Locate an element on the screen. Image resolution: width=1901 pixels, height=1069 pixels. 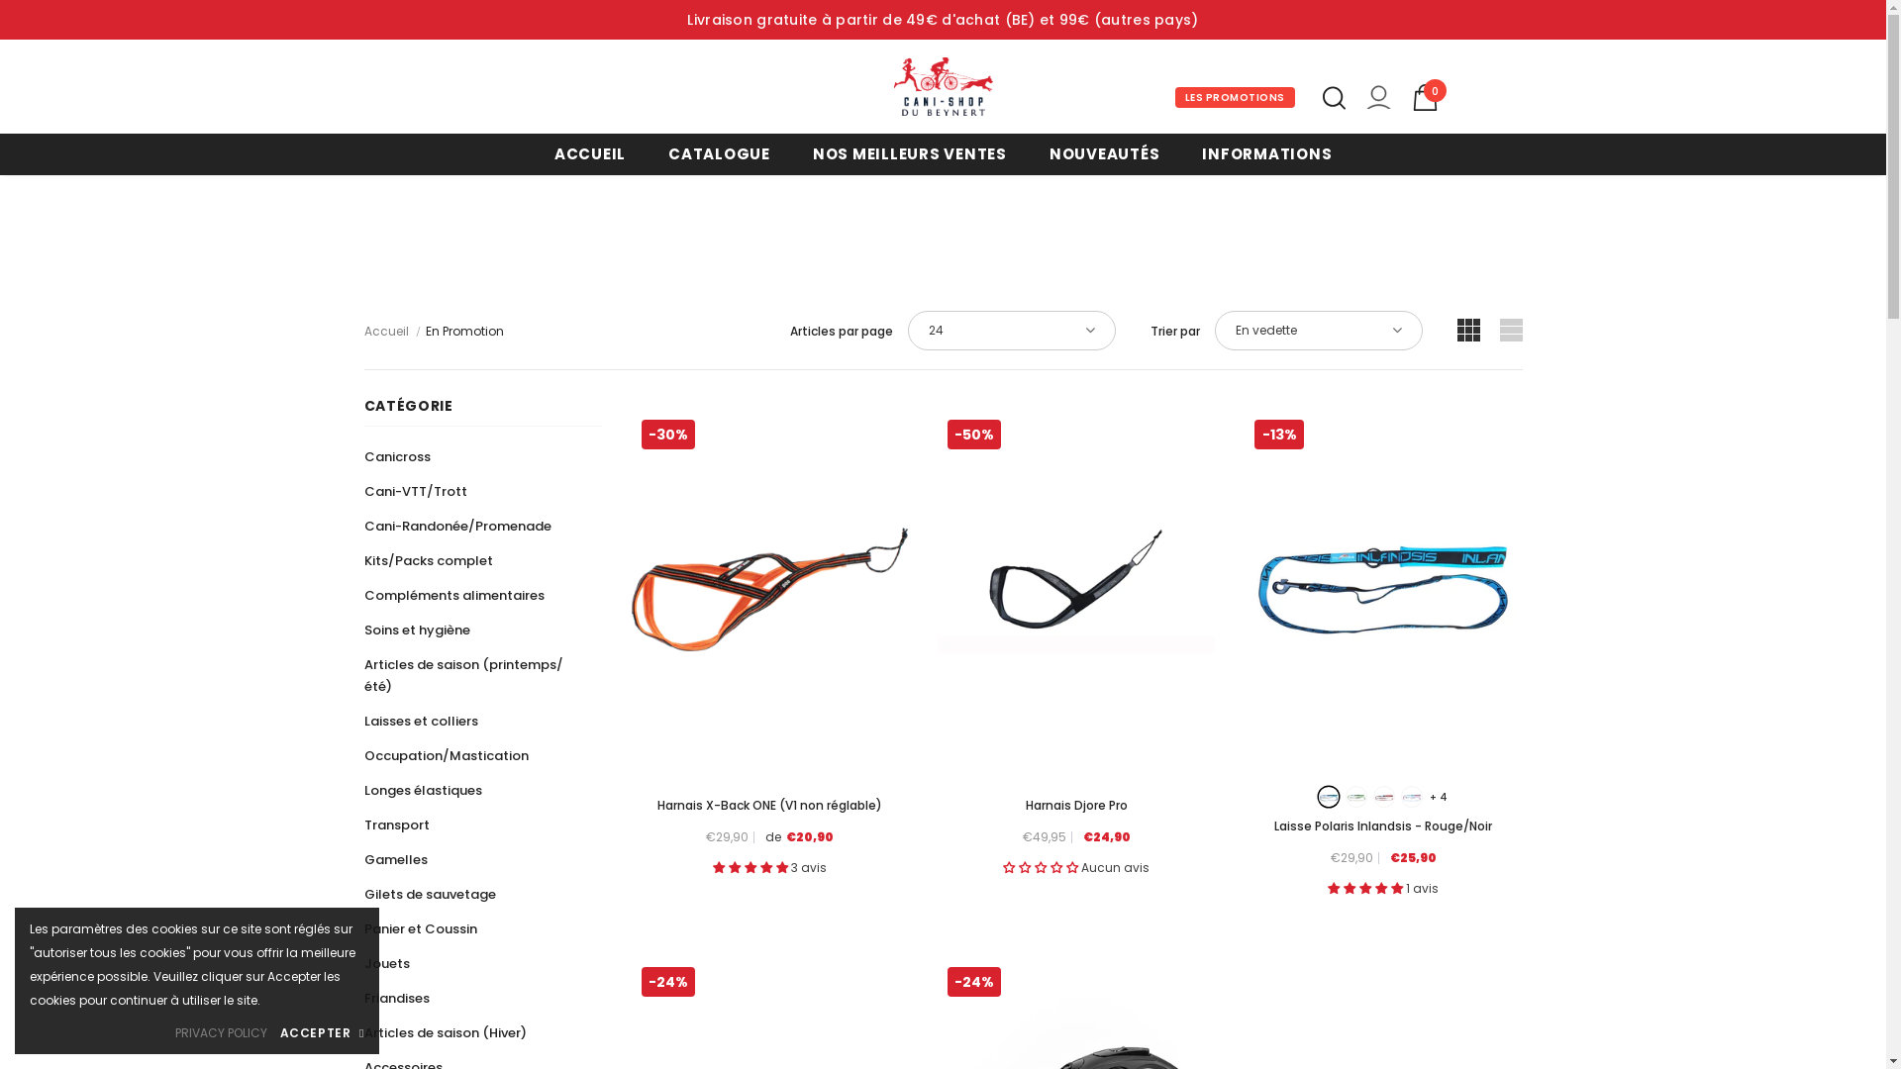
0 is located at coordinates (1426, 97).